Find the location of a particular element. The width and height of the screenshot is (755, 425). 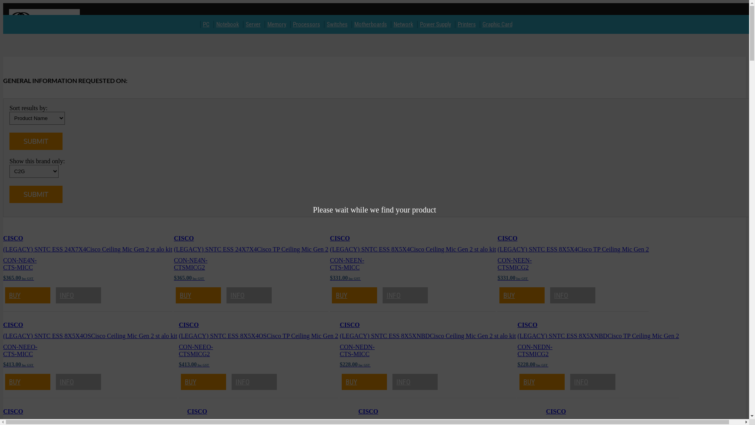

(LEGACY) SNTC ESS 24X7X4Cisco TP Ceiling Mic Gen 2 is located at coordinates (251, 249).